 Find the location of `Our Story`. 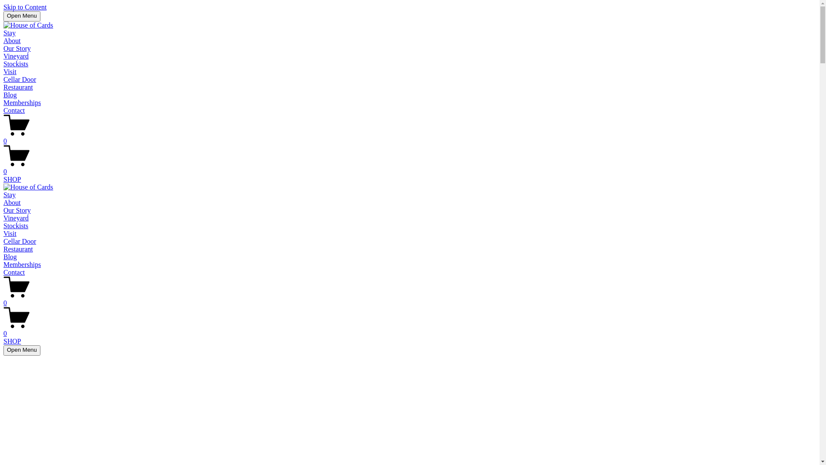

Our Story is located at coordinates (17, 48).